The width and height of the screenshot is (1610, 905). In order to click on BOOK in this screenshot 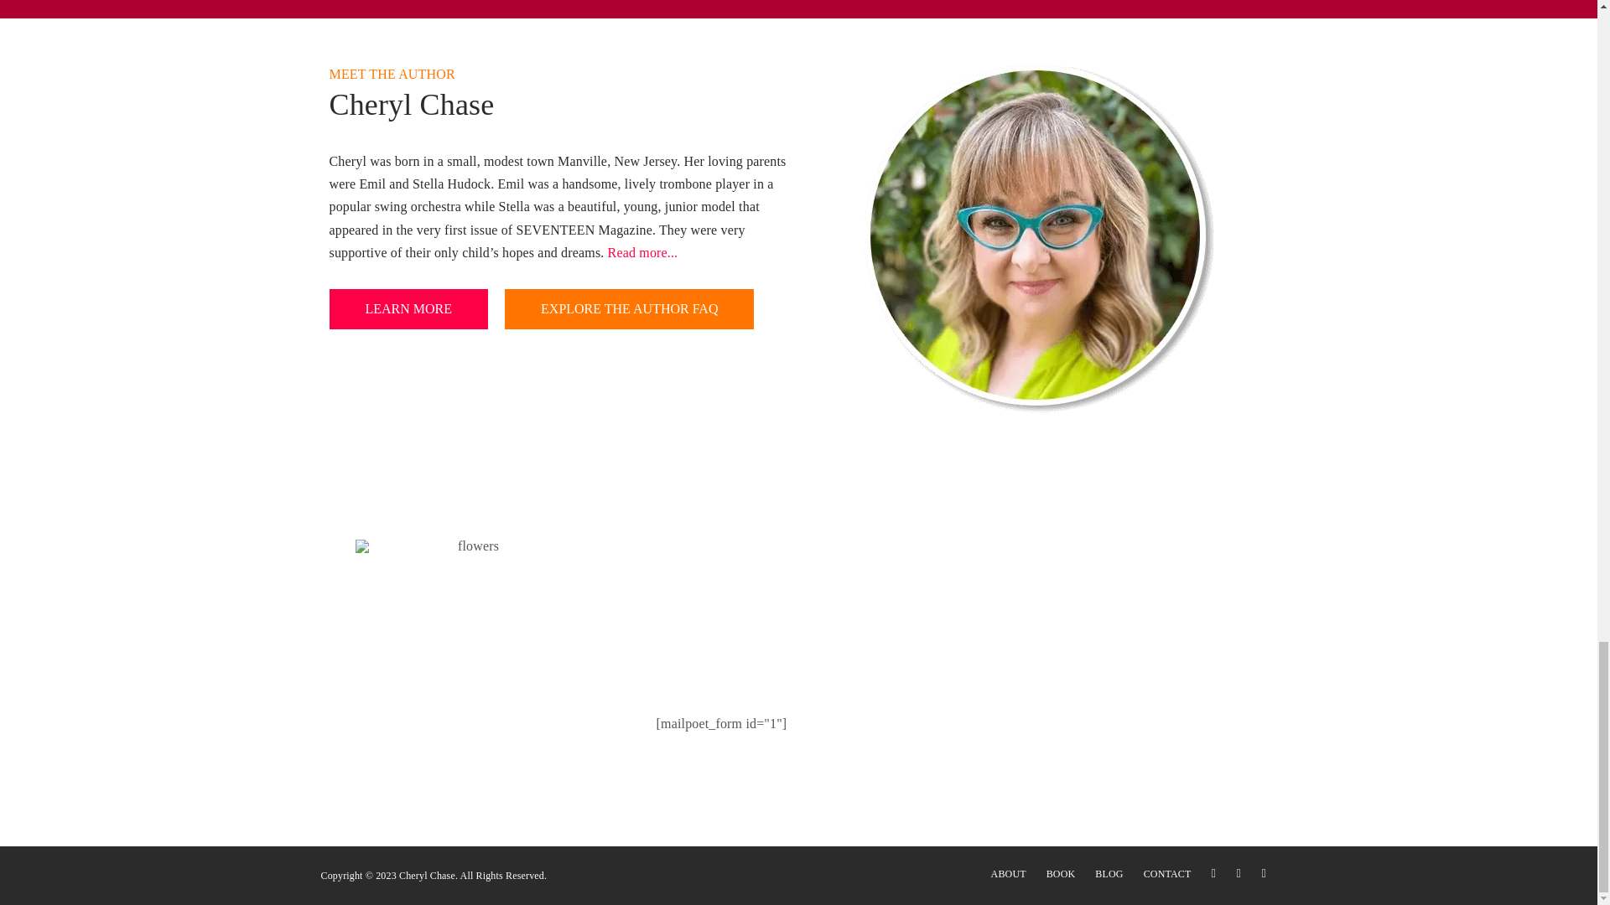, I will do `click(1061, 873)`.